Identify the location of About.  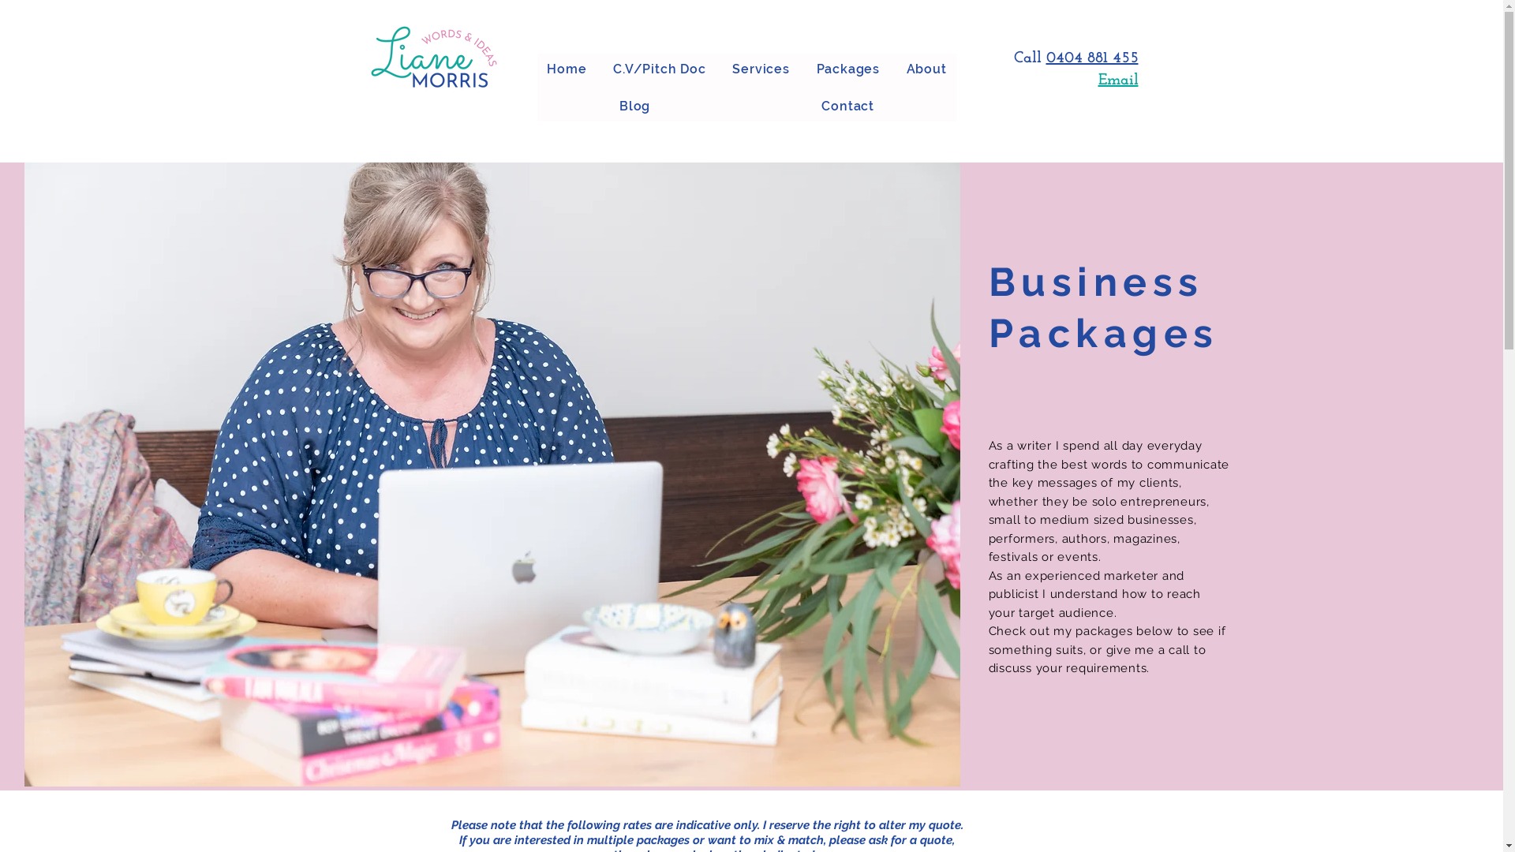
(926, 69).